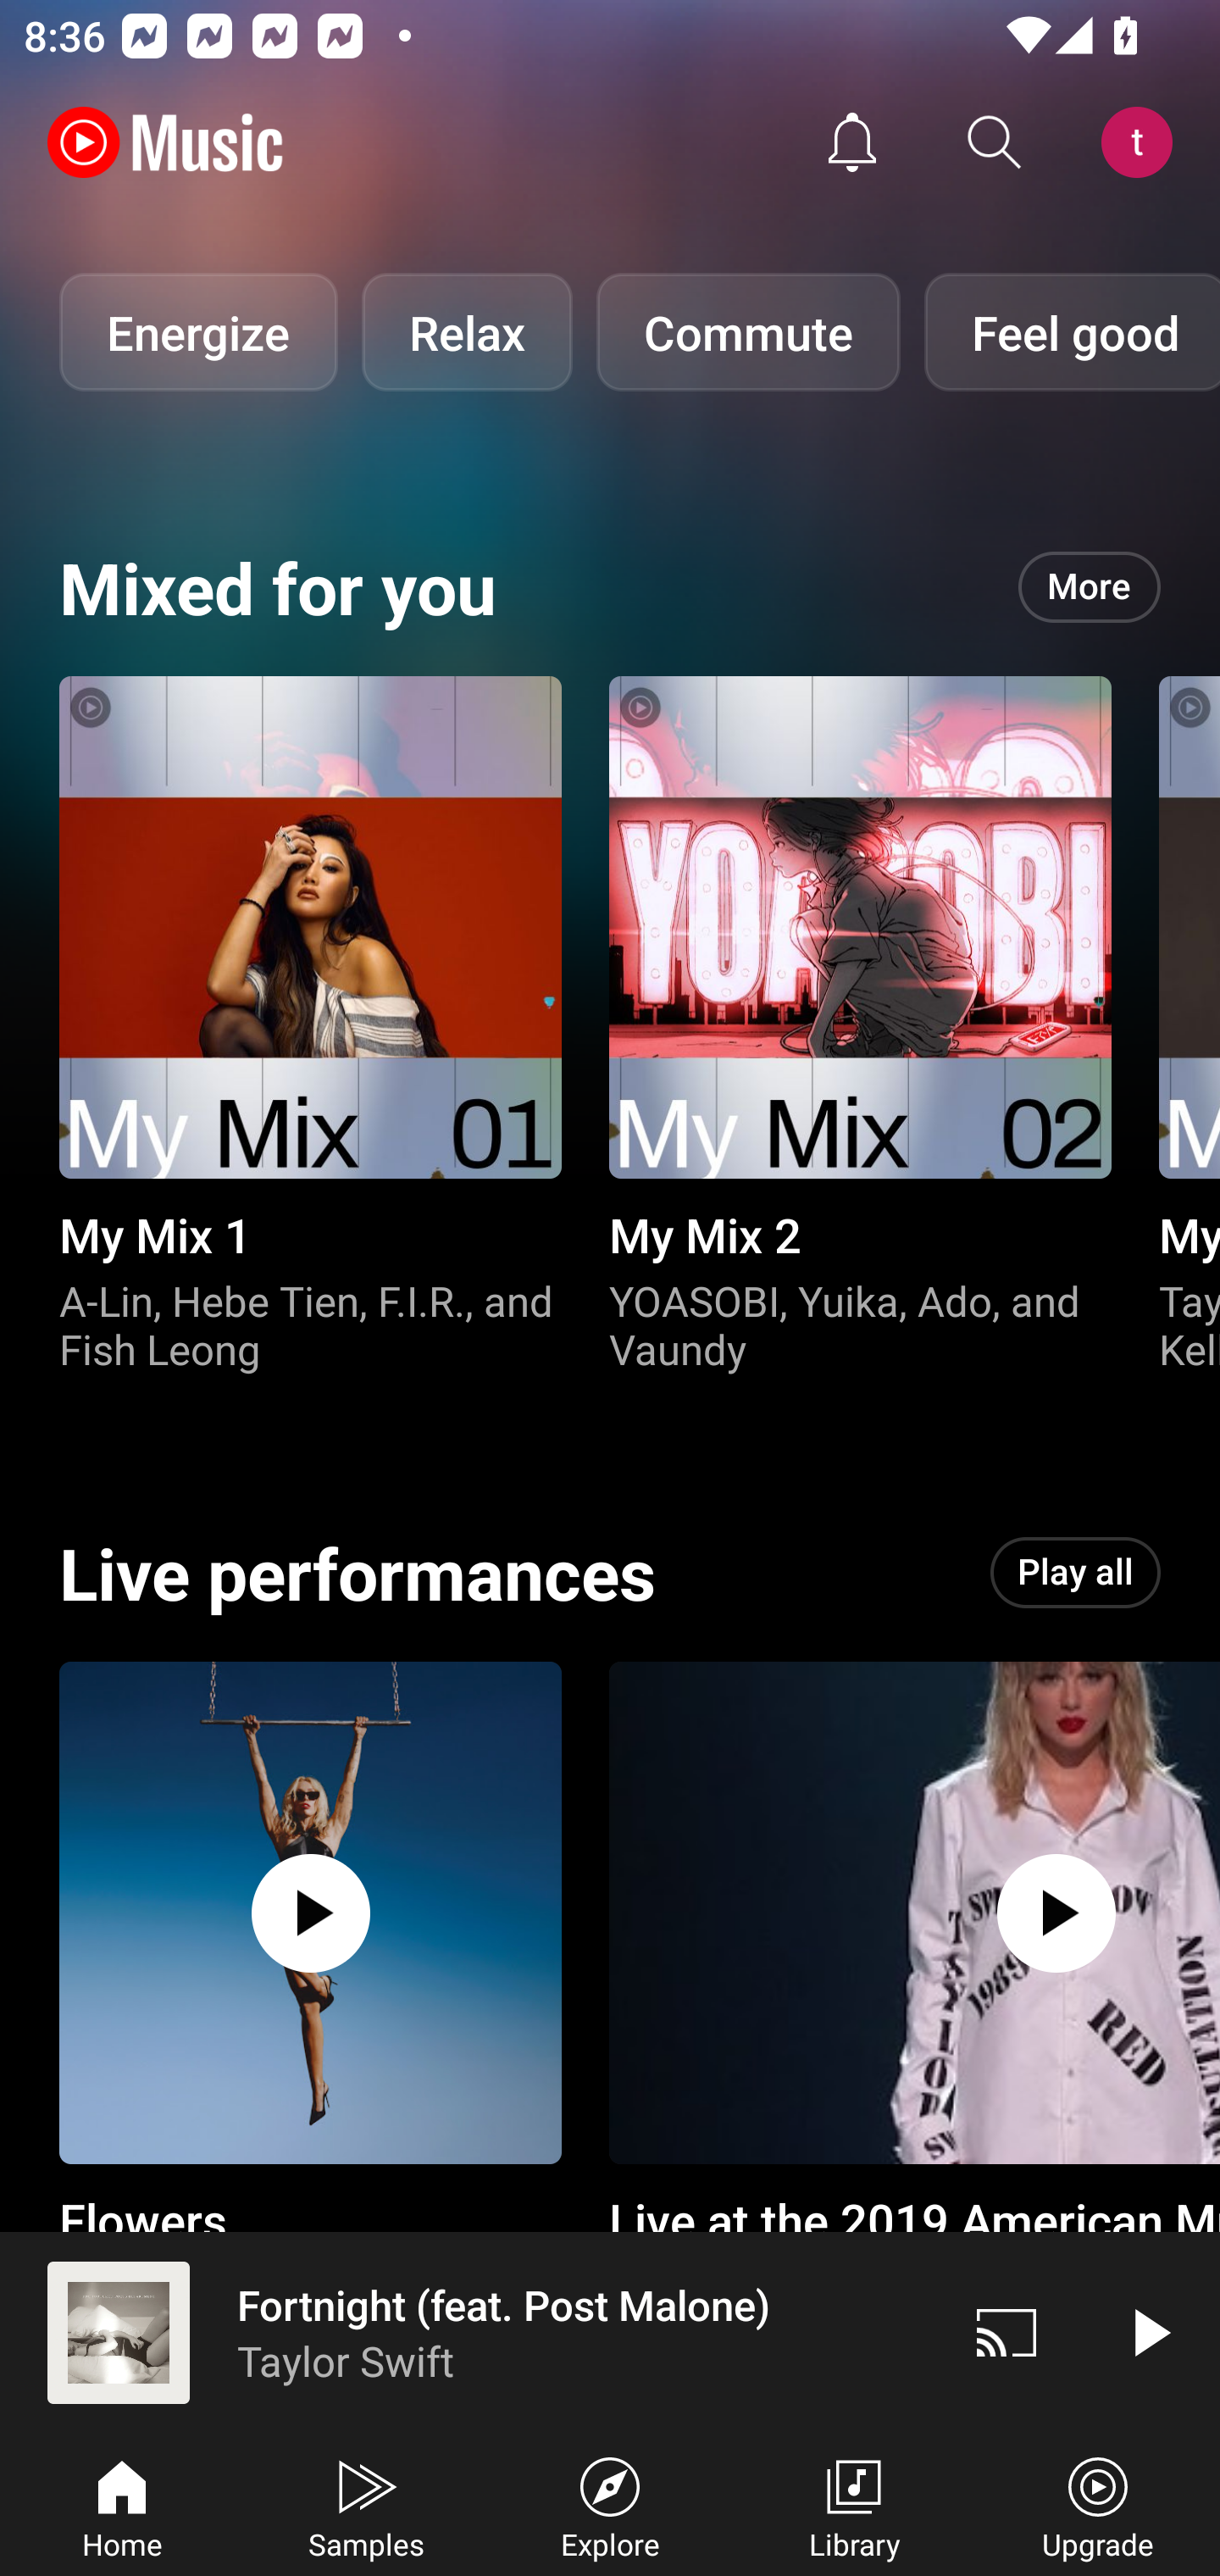 The image size is (1220, 2576). I want to click on Samples, so click(366, 2505).